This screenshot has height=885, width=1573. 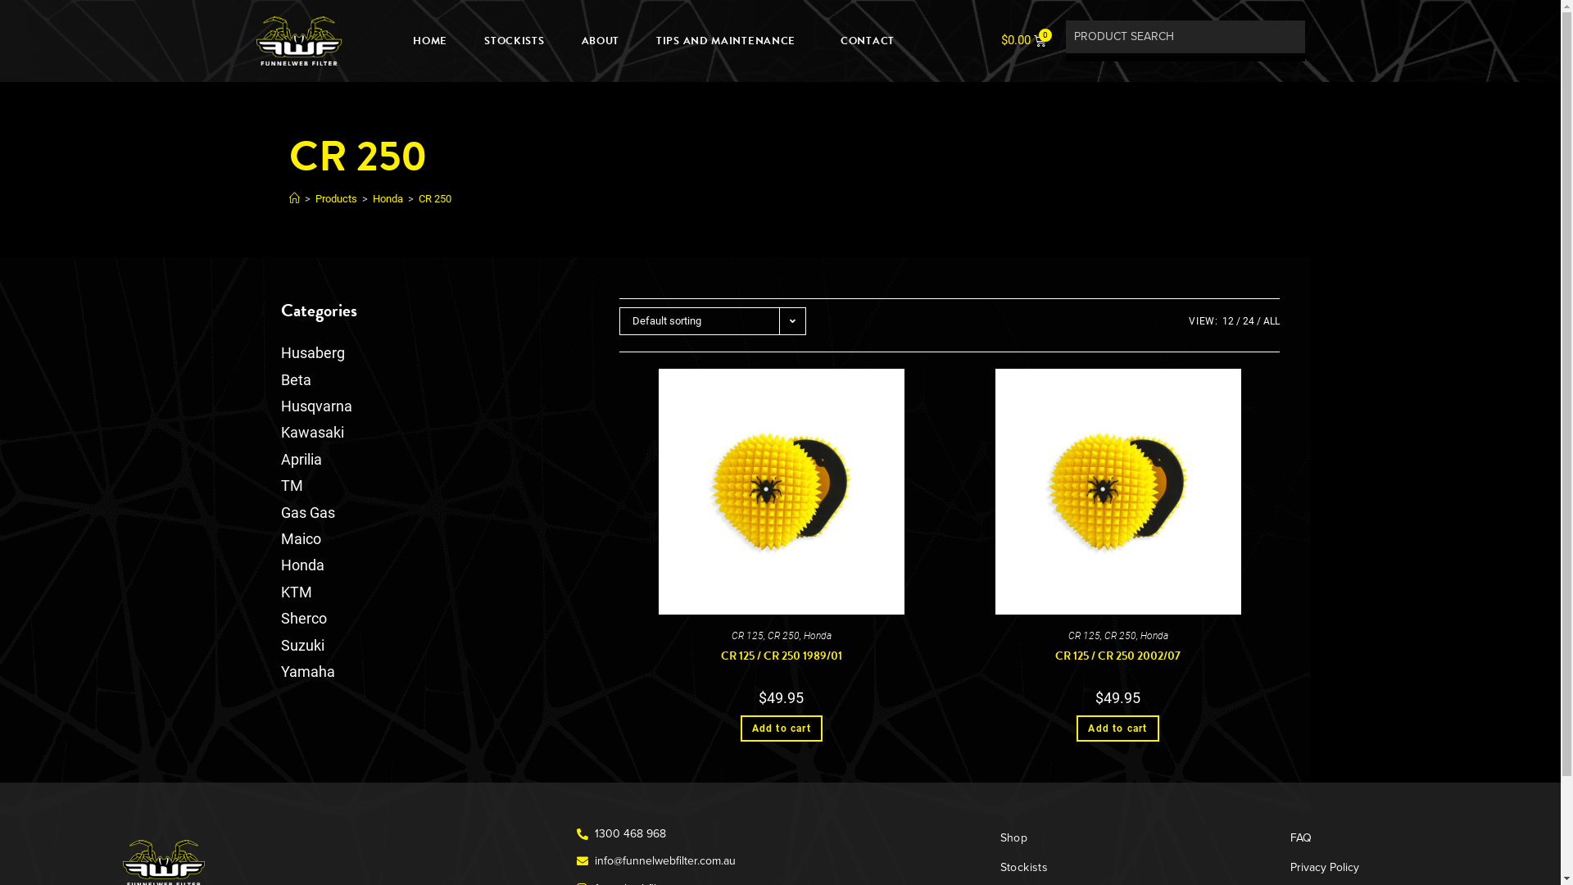 What do you see at coordinates (601, 41) in the screenshot?
I see `ABOUT` at bounding box center [601, 41].